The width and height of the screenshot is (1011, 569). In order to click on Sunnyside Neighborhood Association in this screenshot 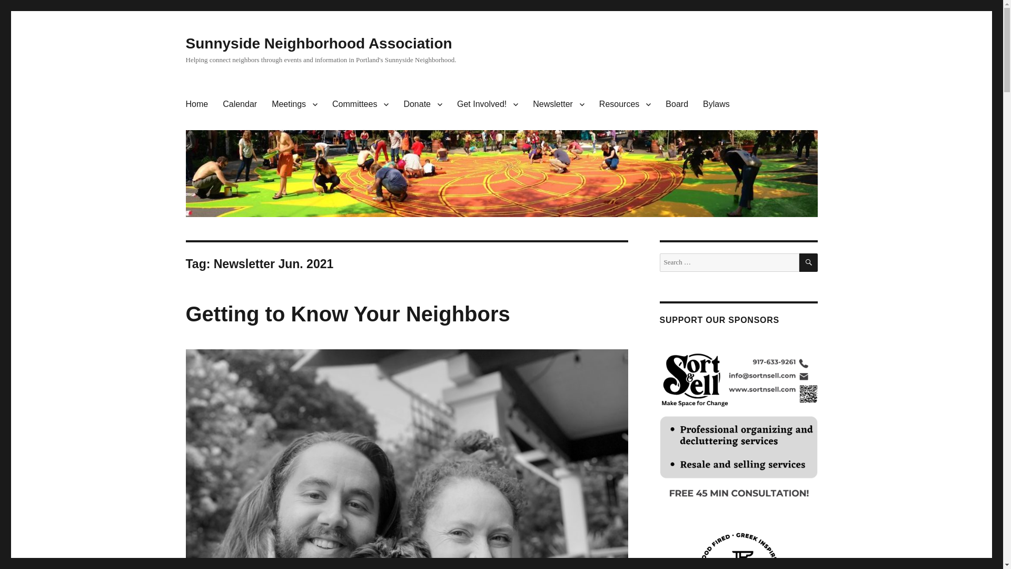, I will do `click(318, 43)`.